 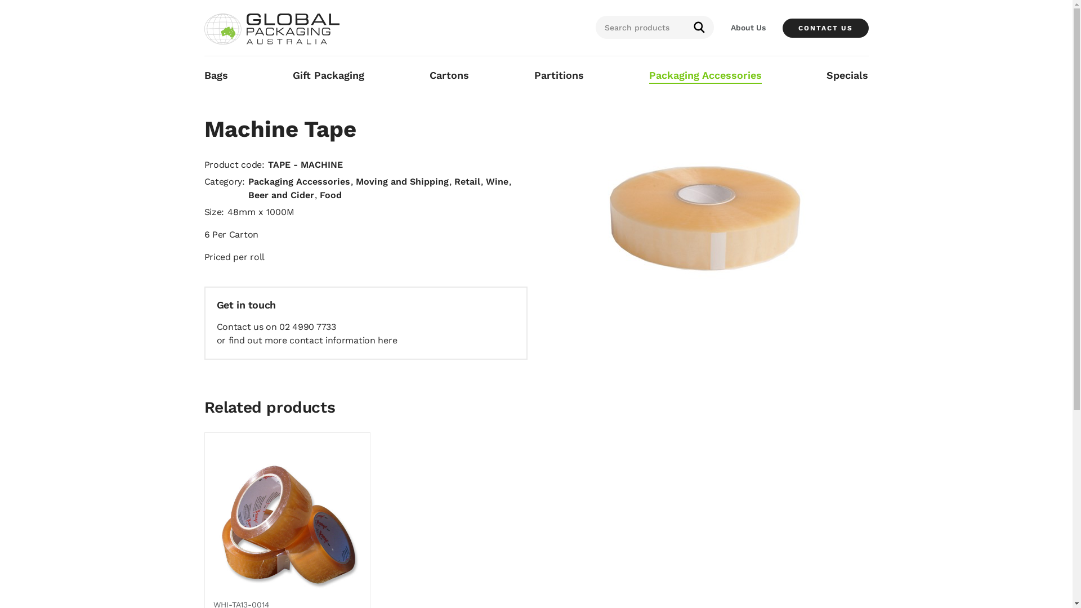 What do you see at coordinates (331, 195) in the screenshot?
I see `Food` at bounding box center [331, 195].